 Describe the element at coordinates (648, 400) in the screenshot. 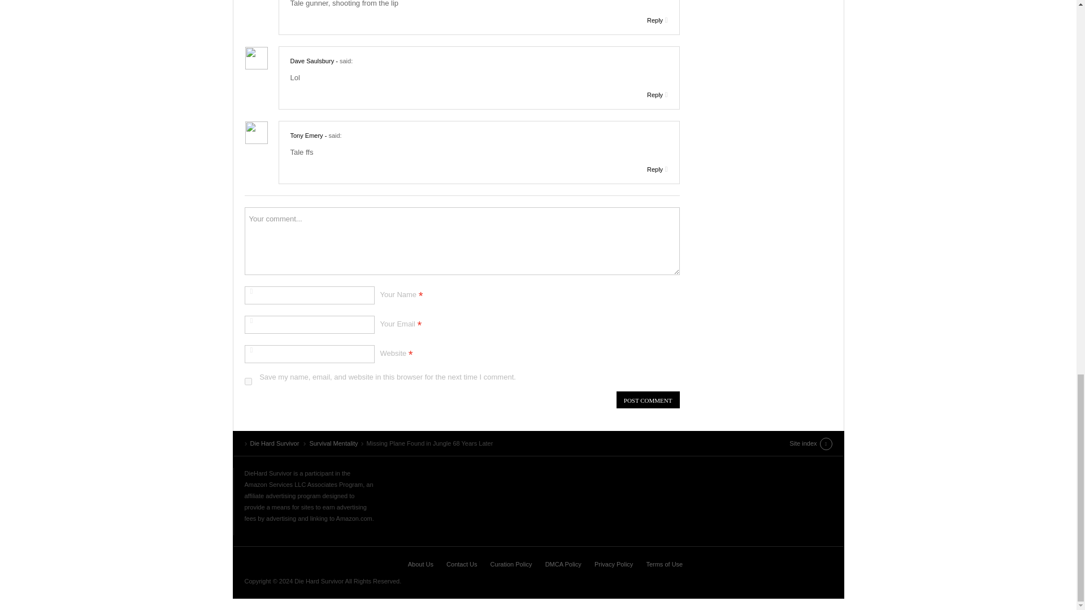

I see `Post Comment` at that location.